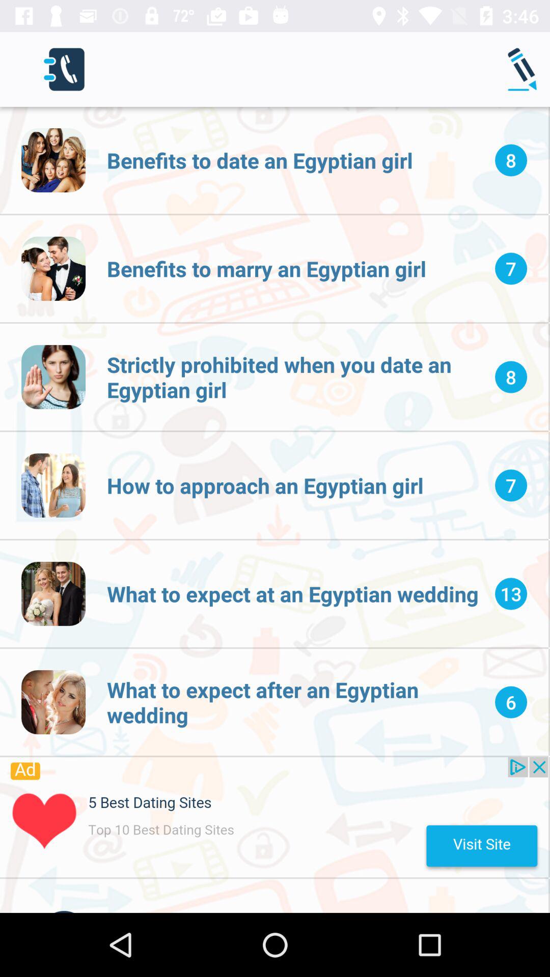 The image size is (550, 977). What do you see at coordinates (53, 269) in the screenshot?
I see `select second image` at bounding box center [53, 269].